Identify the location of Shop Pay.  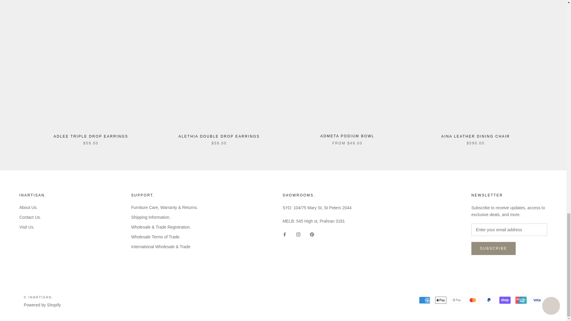
(505, 300).